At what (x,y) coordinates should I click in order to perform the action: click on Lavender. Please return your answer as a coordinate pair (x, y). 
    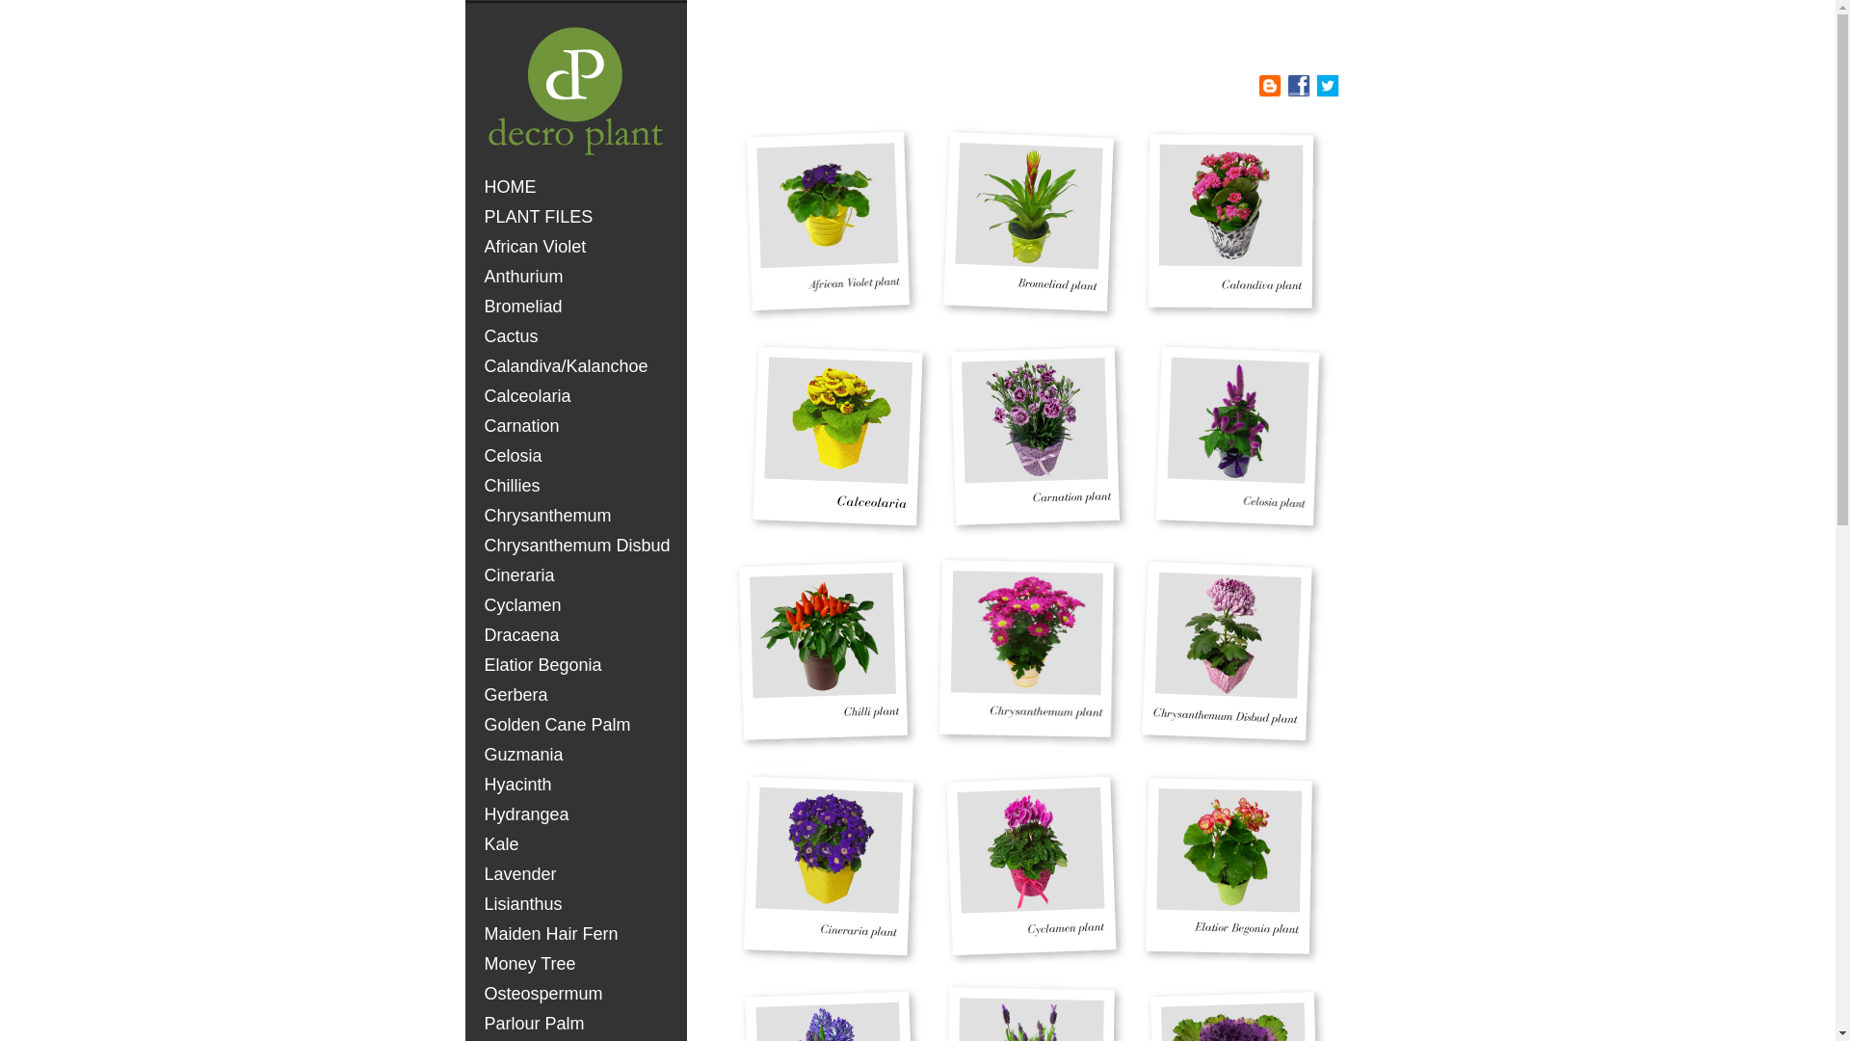
    Looking at the image, I should click on (578, 875).